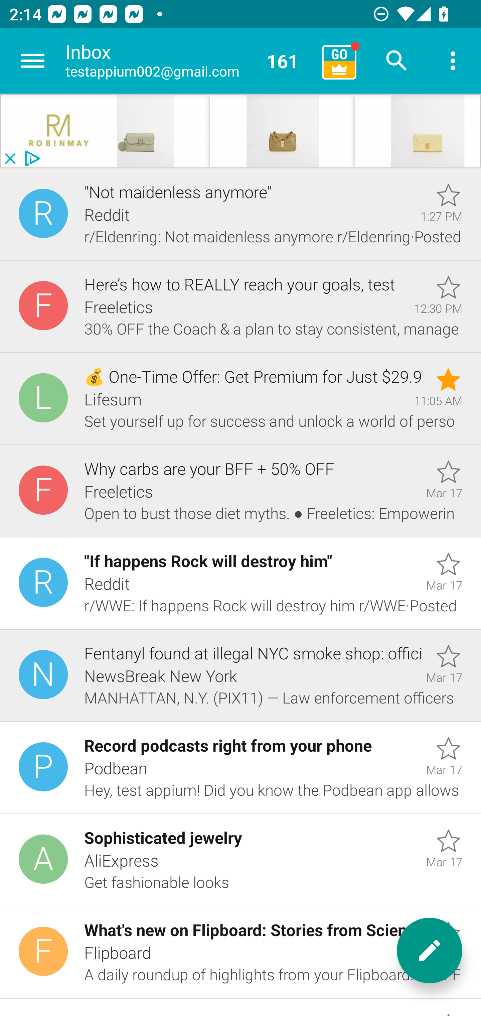  What do you see at coordinates (283, 131) in the screenshot?
I see `  ` at bounding box center [283, 131].